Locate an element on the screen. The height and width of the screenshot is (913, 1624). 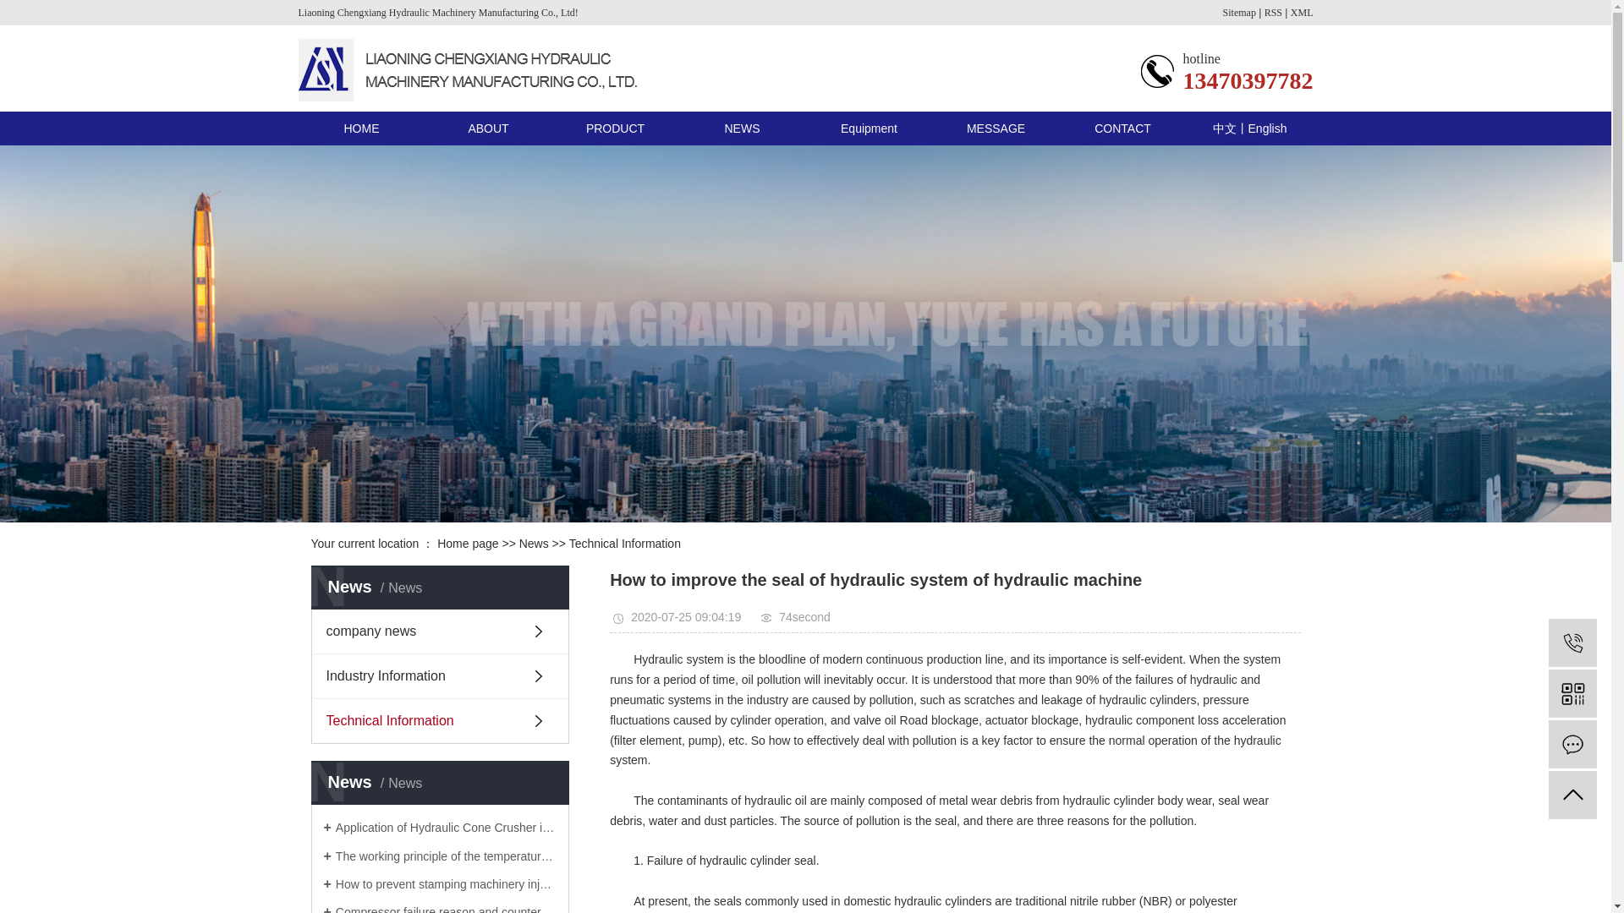
HOME is located at coordinates (360, 128).